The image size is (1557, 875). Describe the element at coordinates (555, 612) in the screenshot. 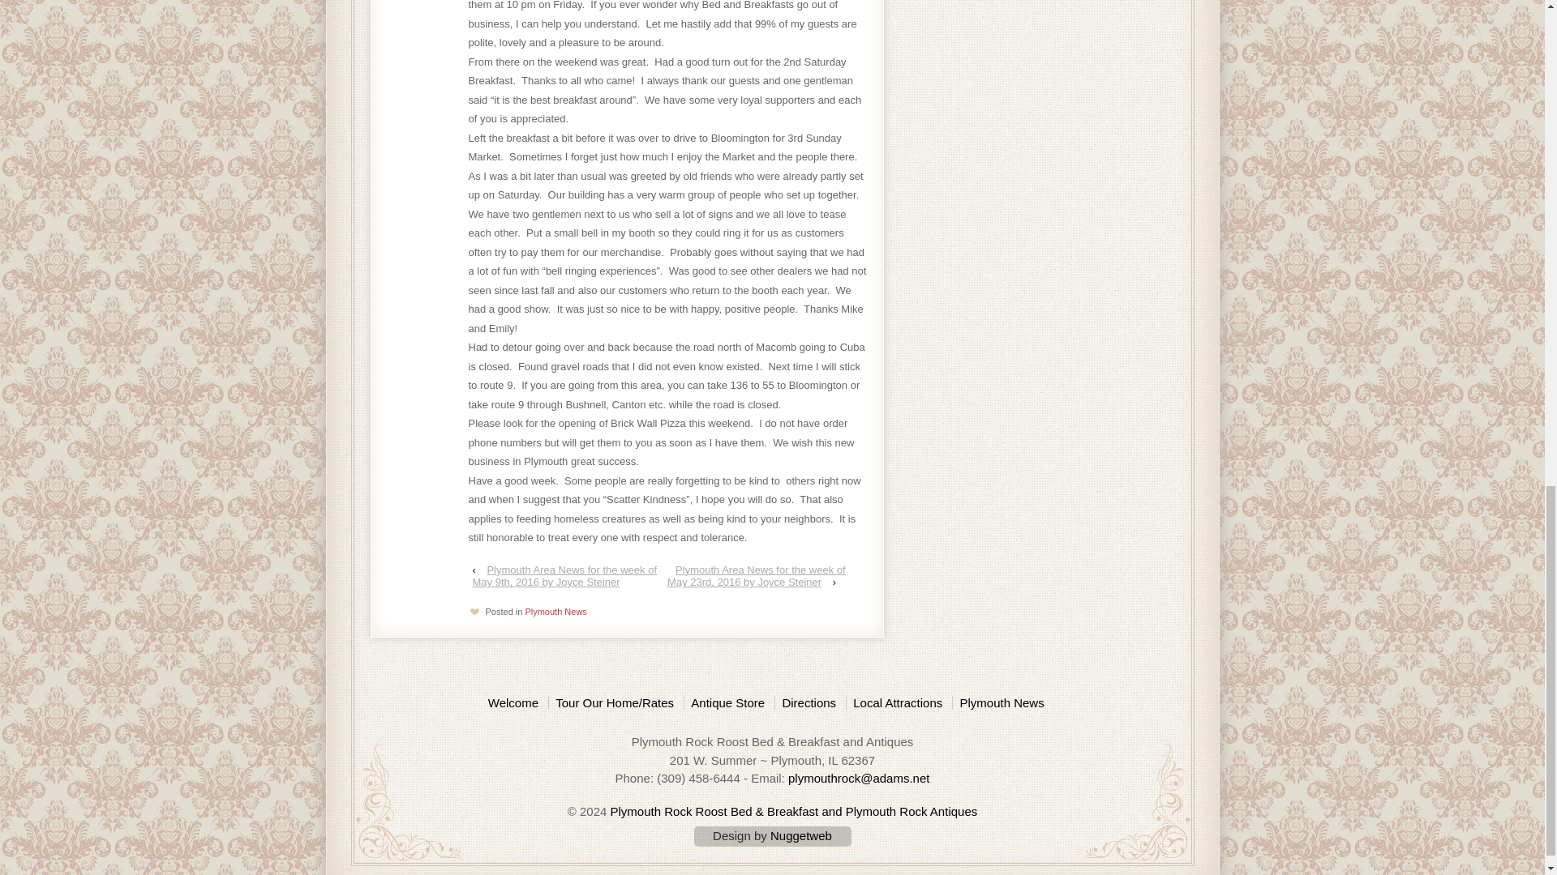

I see `Plymouth News` at that location.